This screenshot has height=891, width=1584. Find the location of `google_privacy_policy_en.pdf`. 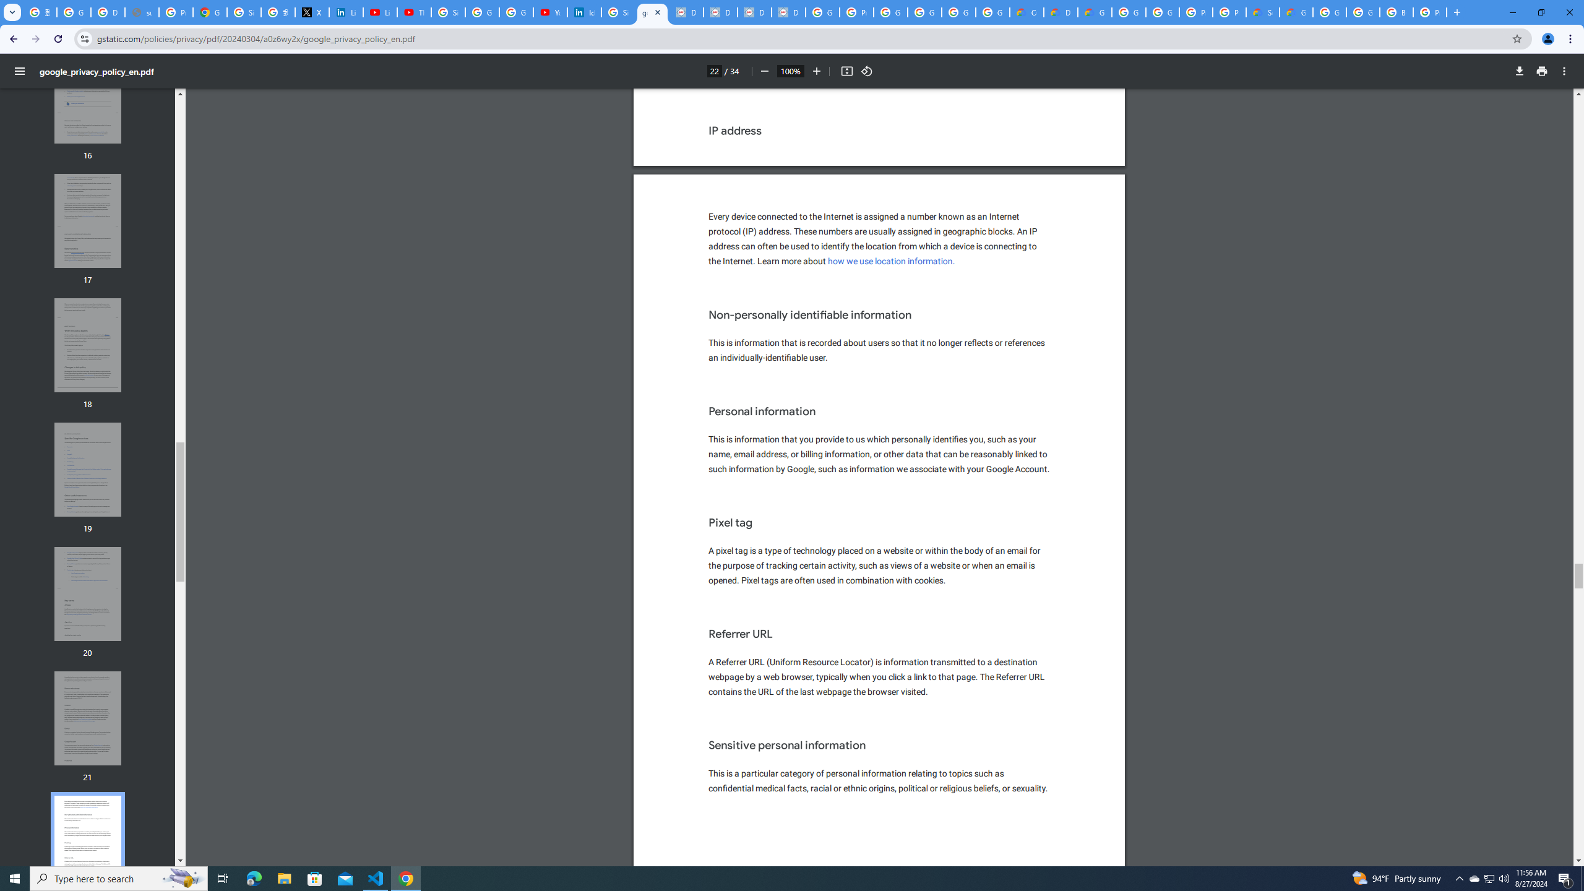

google_privacy_policy_en.pdf is located at coordinates (652, 12).